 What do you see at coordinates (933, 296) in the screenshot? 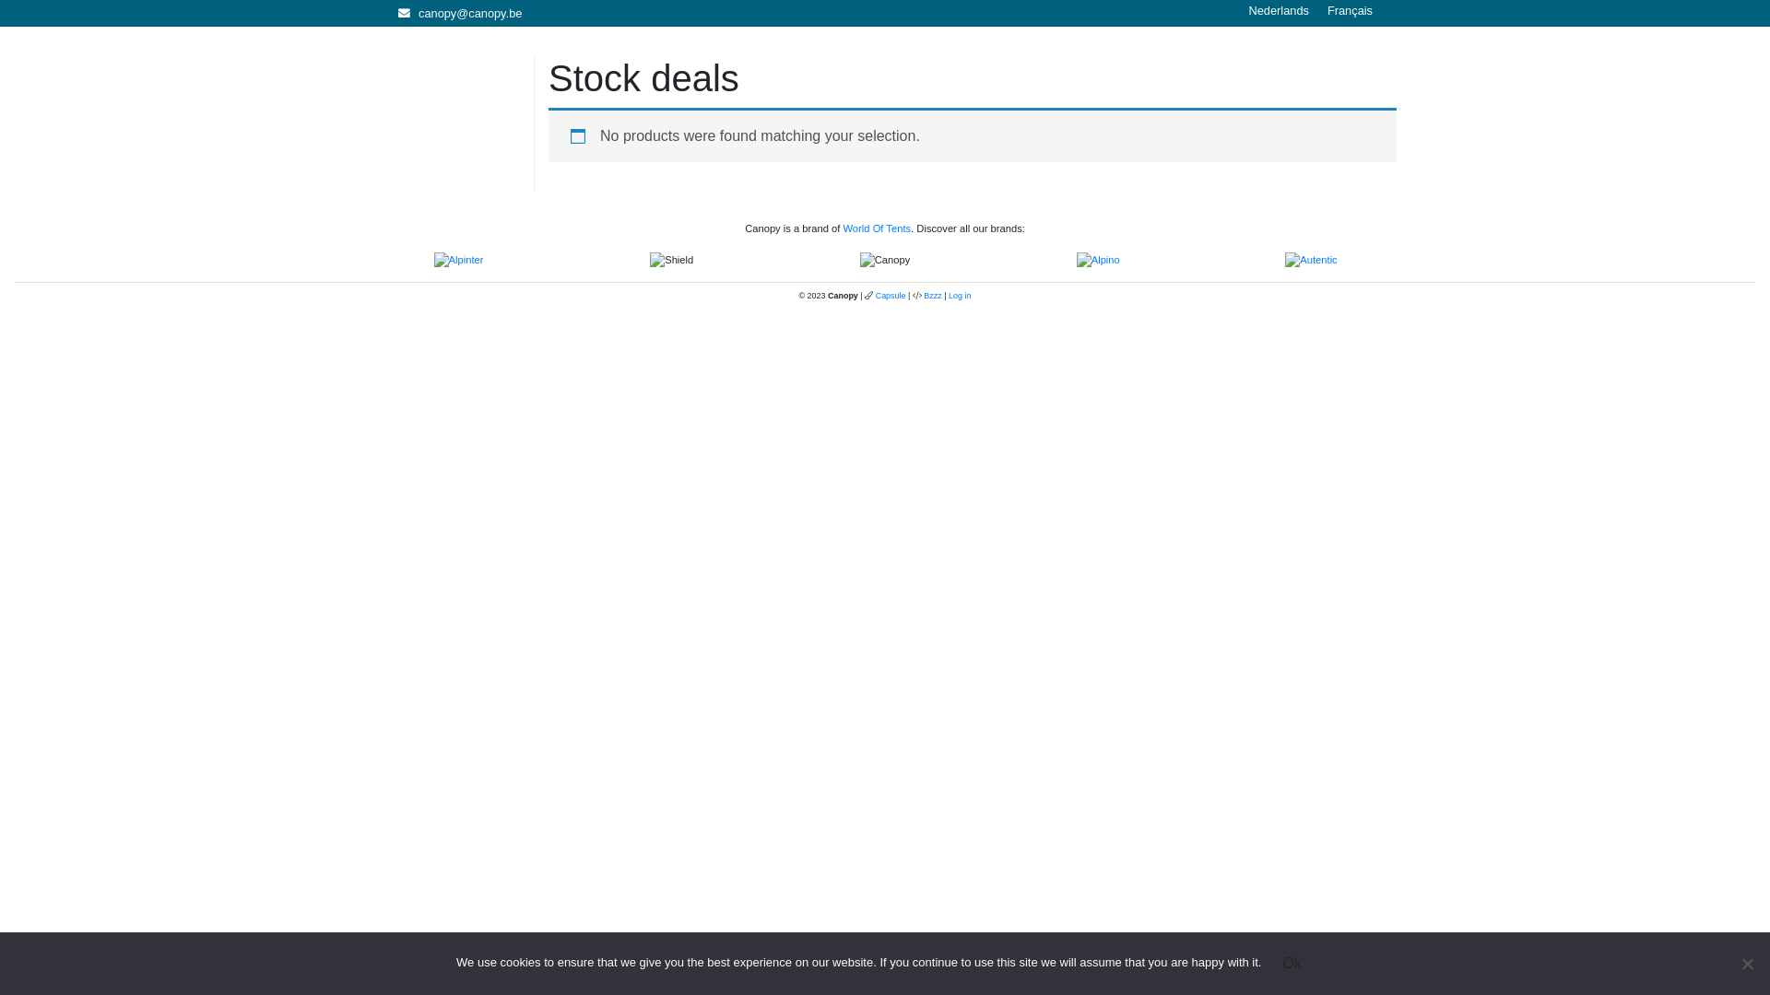
I see `Bzzz` at bounding box center [933, 296].